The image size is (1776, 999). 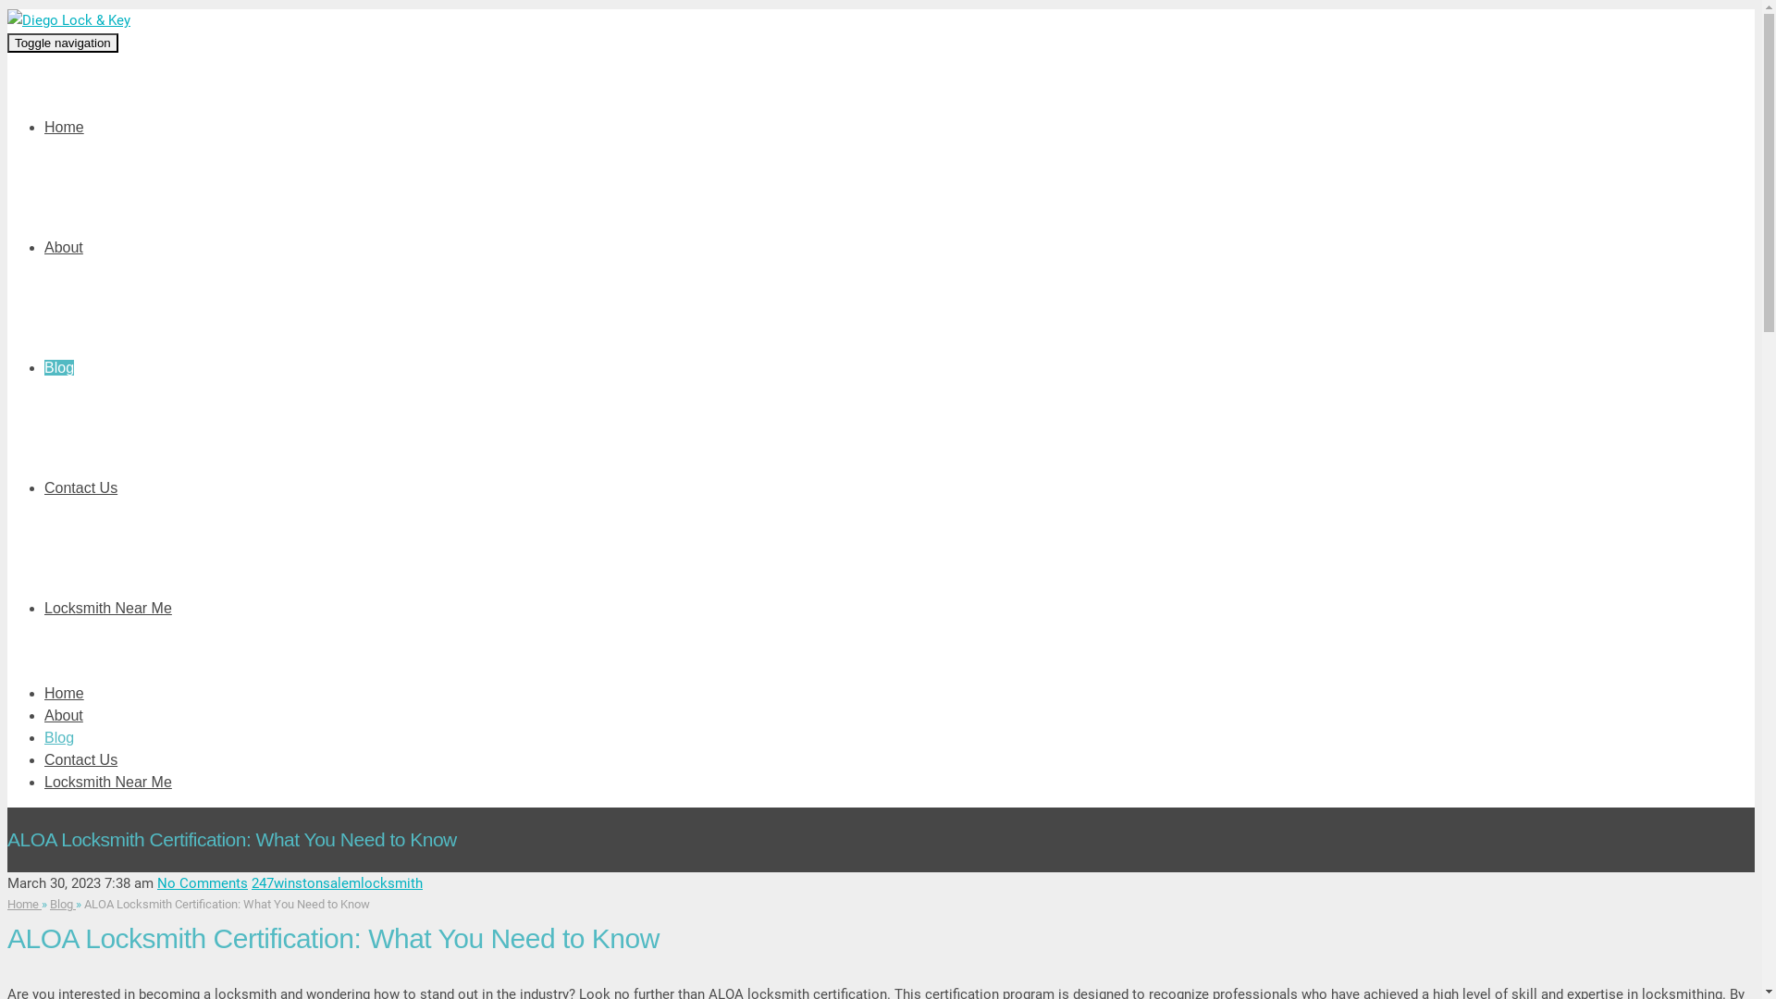 I want to click on Contact Us, so click(x=81, y=760).